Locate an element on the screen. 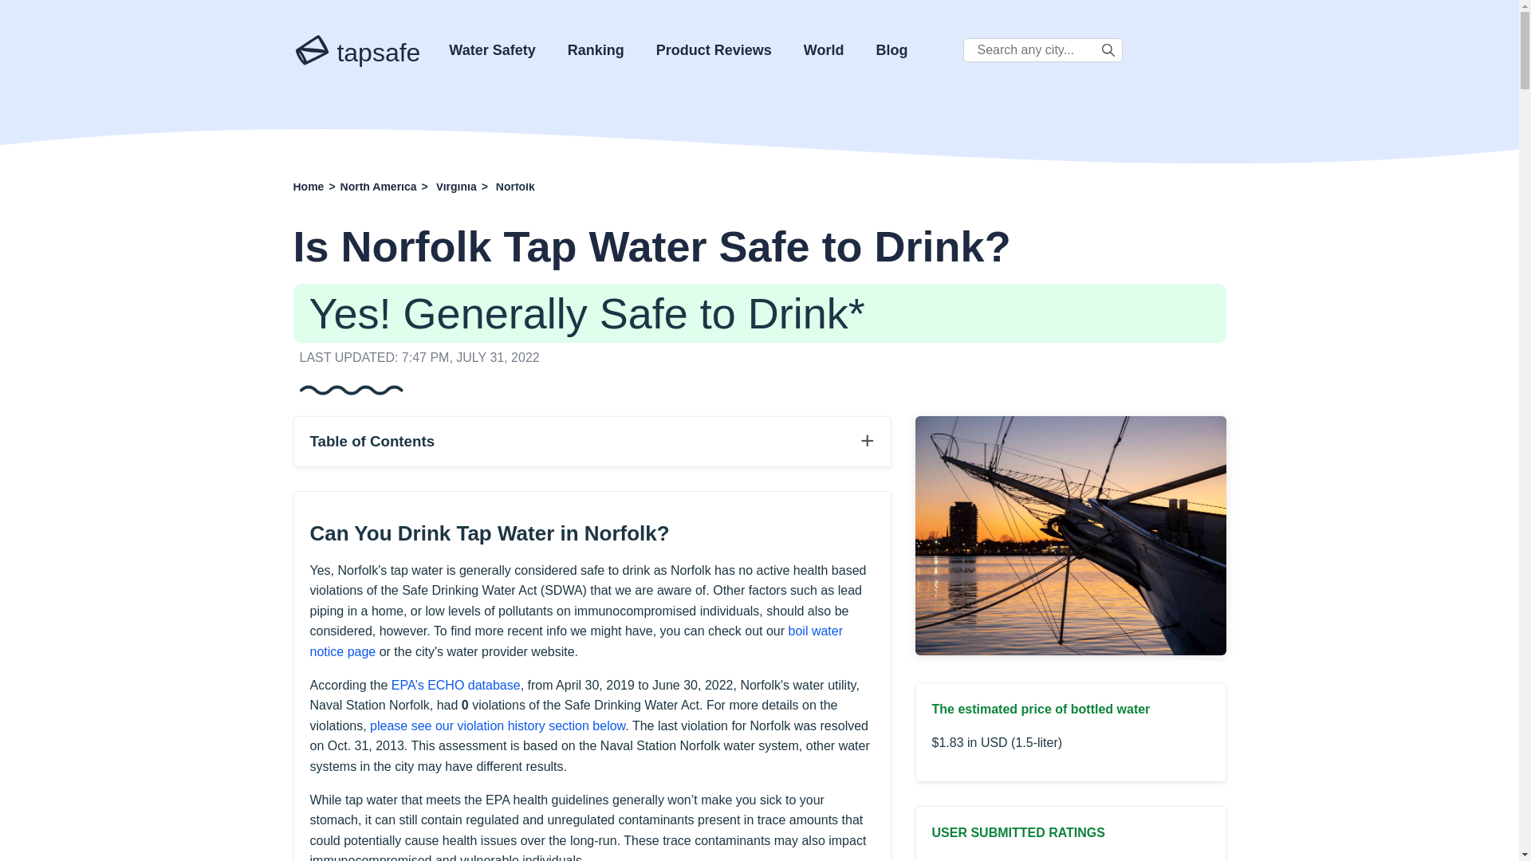  Search City: is located at coordinates (1042, 49).